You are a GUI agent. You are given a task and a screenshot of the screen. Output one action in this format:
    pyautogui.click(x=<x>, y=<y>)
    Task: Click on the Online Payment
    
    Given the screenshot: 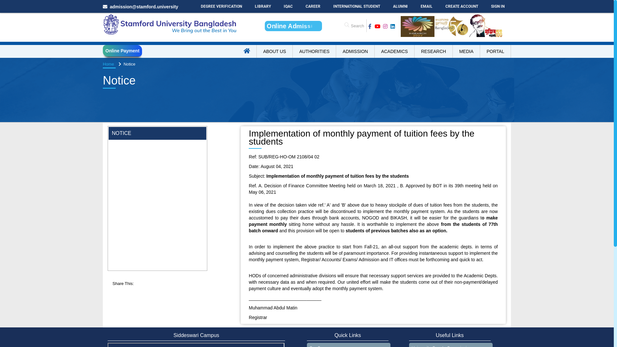 What is the action you would take?
    pyautogui.click(x=122, y=51)
    